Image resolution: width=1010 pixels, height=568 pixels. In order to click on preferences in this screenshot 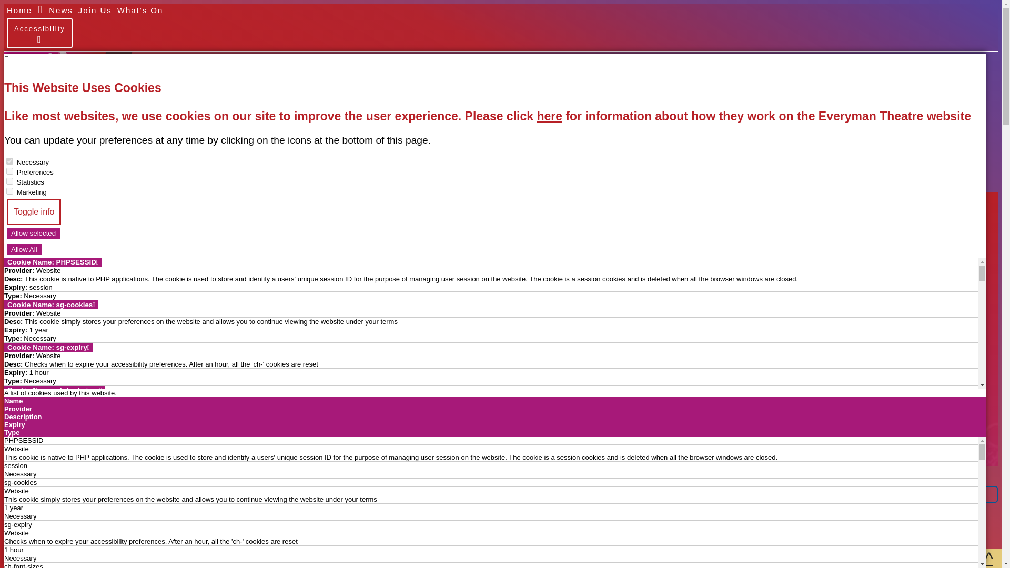, I will do `click(9, 170)`.